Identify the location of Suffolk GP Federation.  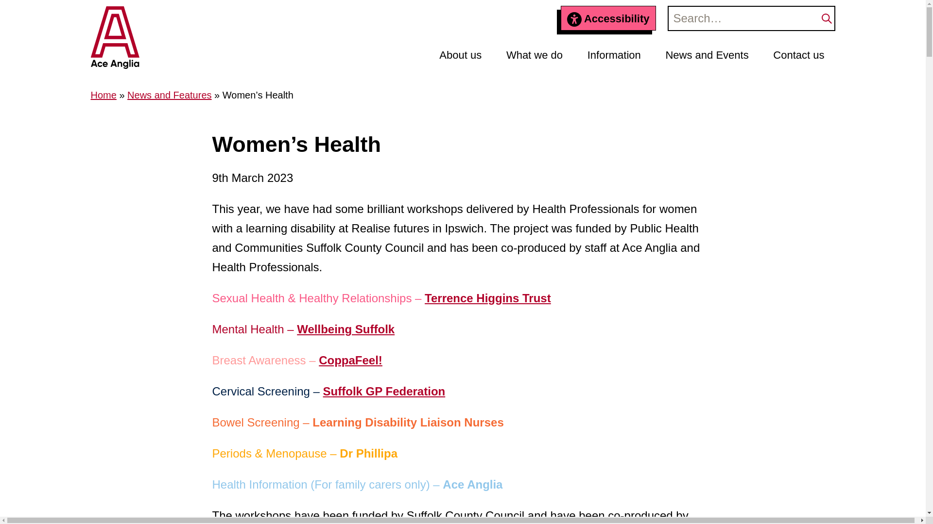
(384, 391).